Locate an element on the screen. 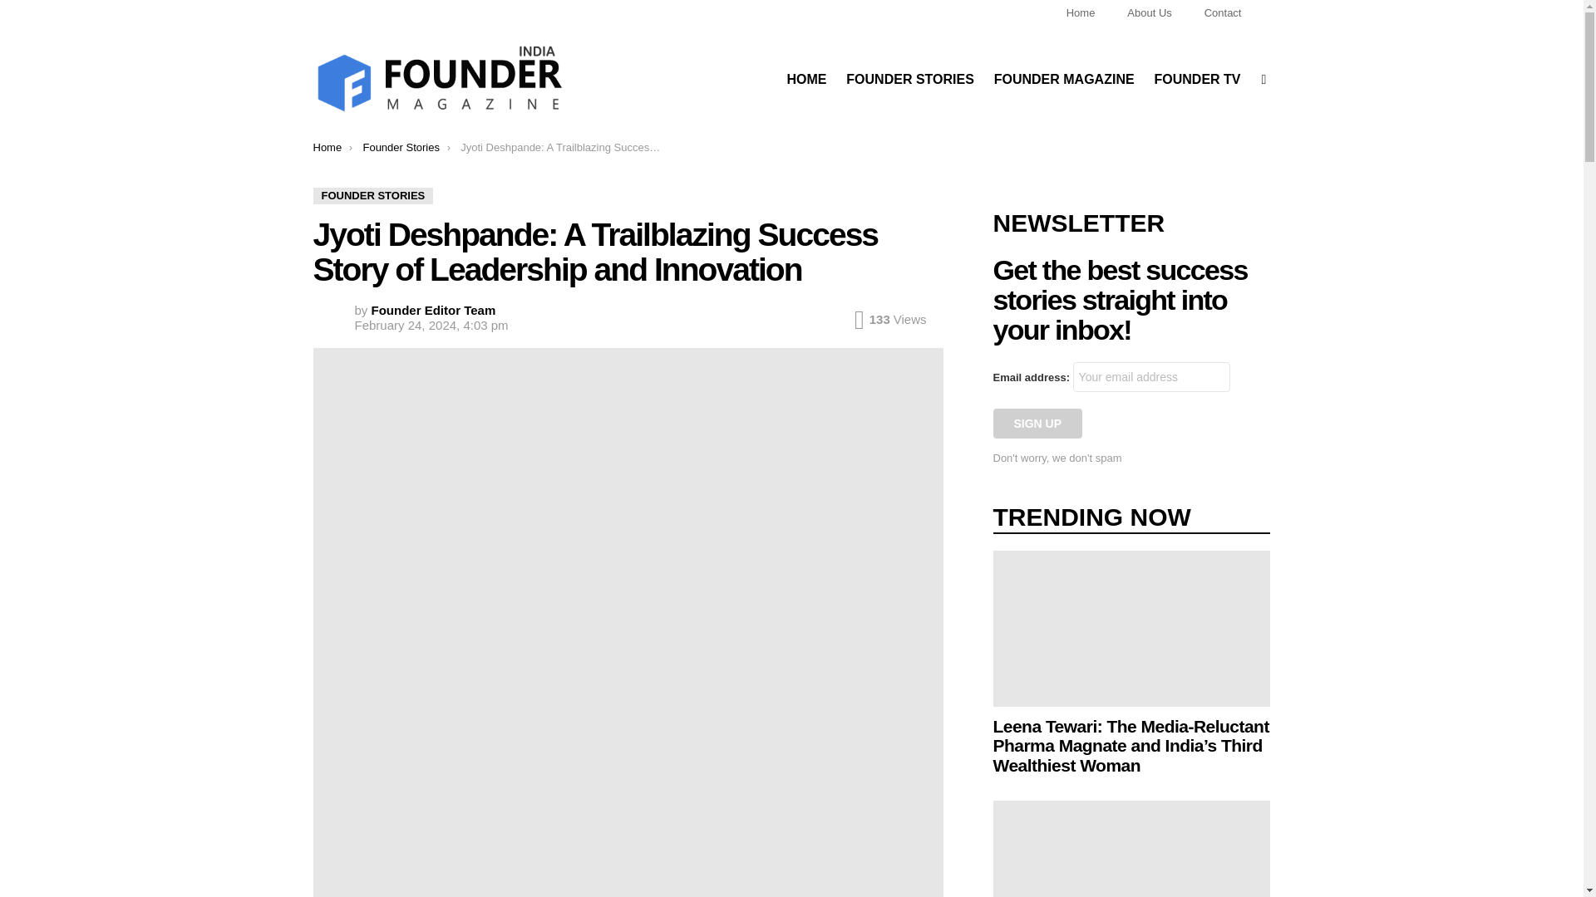  Contact is located at coordinates (1223, 13).